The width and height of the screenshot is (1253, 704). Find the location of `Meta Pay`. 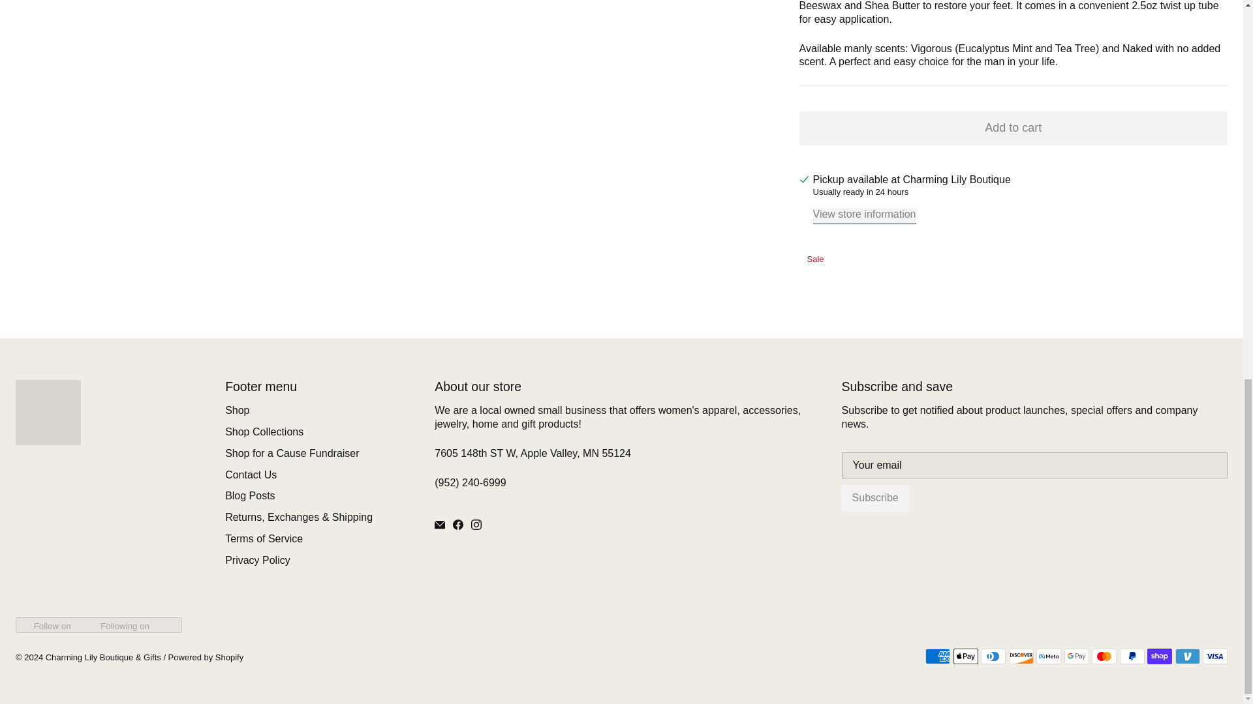

Meta Pay is located at coordinates (1048, 656).